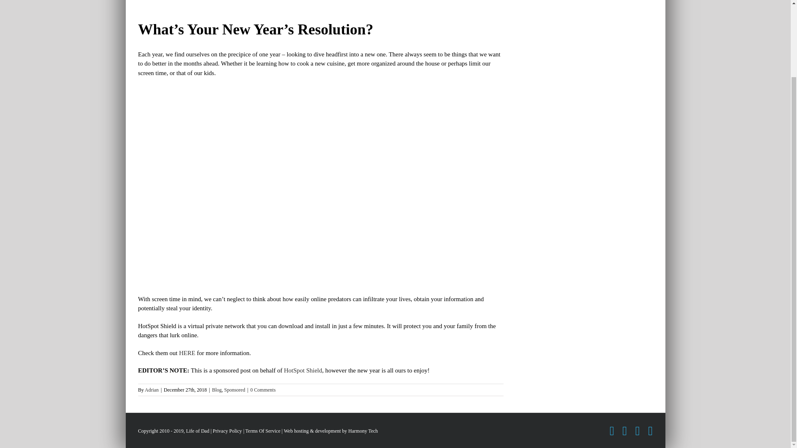 Image resolution: width=797 pixels, height=448 pixels. What do you see at coordinates (303, 370) in the screenshot?
I see `HotSpot Shield` at bounding box center [303, 370].